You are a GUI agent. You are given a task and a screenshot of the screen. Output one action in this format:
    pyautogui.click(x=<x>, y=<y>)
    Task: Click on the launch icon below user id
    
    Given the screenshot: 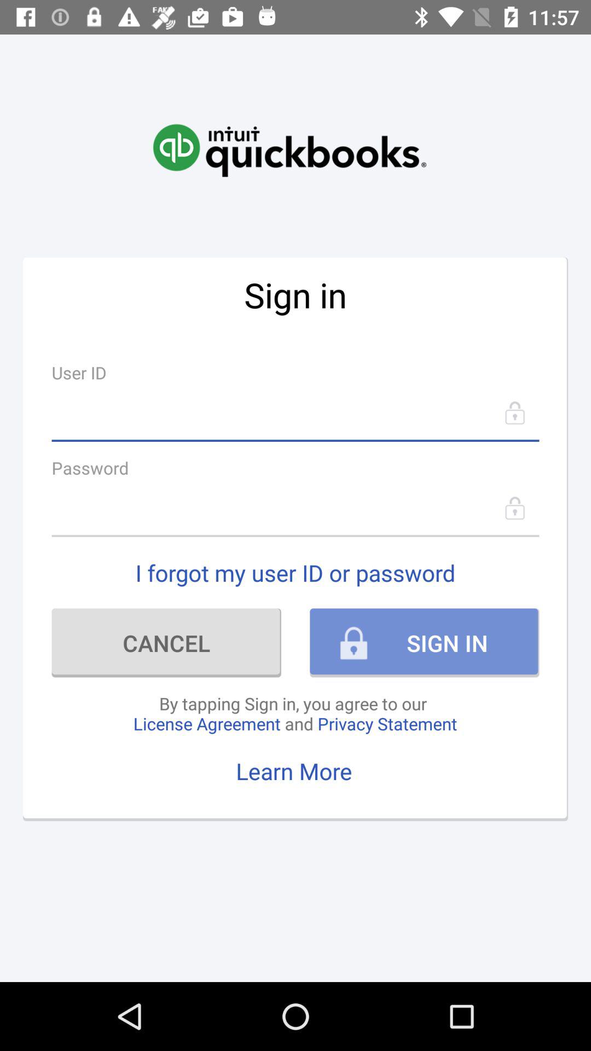 What is the action you would take?
    pyautogui.click(x=296, y=413)
    